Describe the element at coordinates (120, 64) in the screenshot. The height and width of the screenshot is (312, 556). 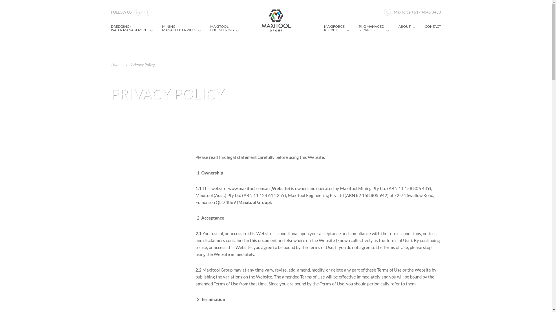
I see `Home` at that location.